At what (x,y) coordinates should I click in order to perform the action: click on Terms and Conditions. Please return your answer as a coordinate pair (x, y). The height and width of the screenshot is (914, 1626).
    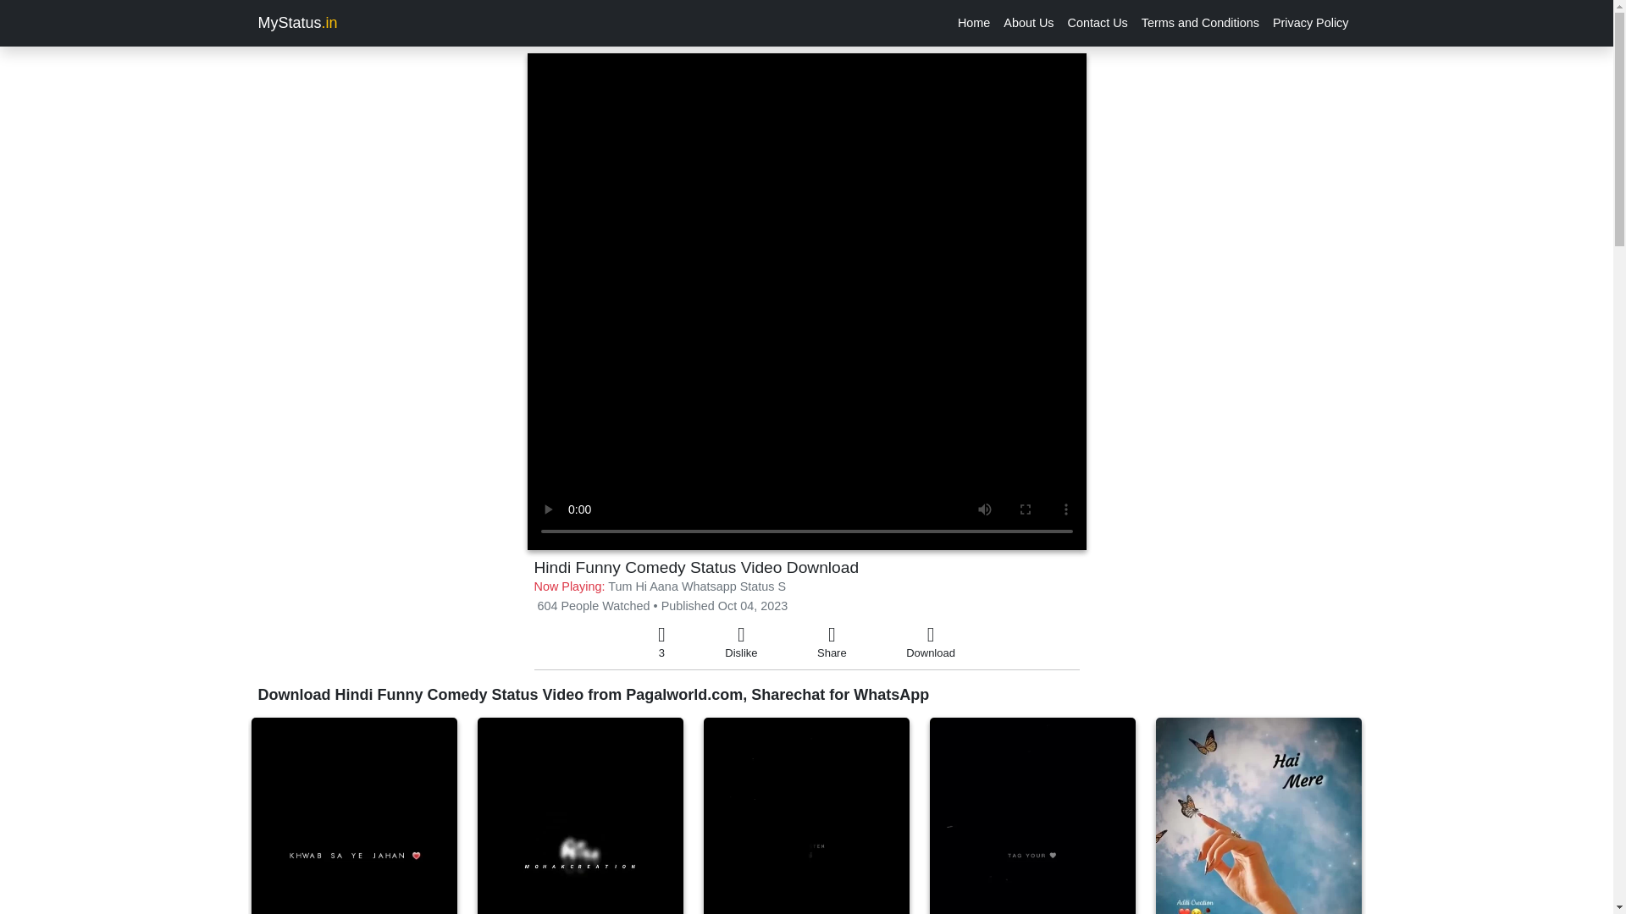
    Looking at the image, I should click on (1201, 23).